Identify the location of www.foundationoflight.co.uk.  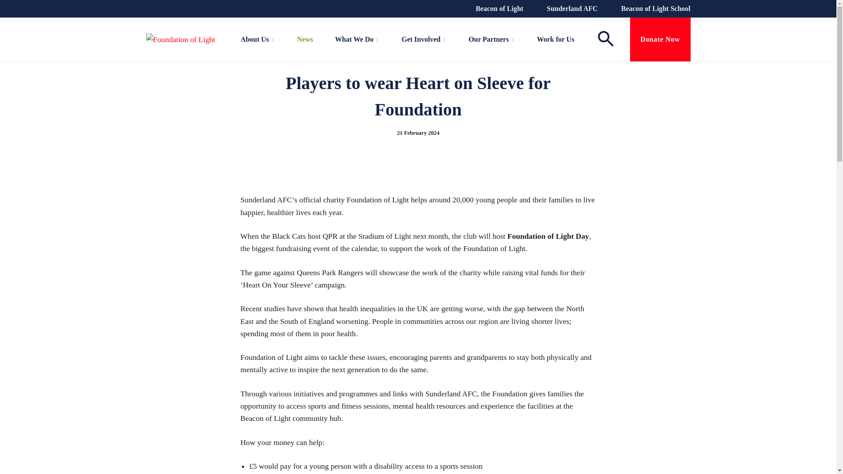
(180, 39).